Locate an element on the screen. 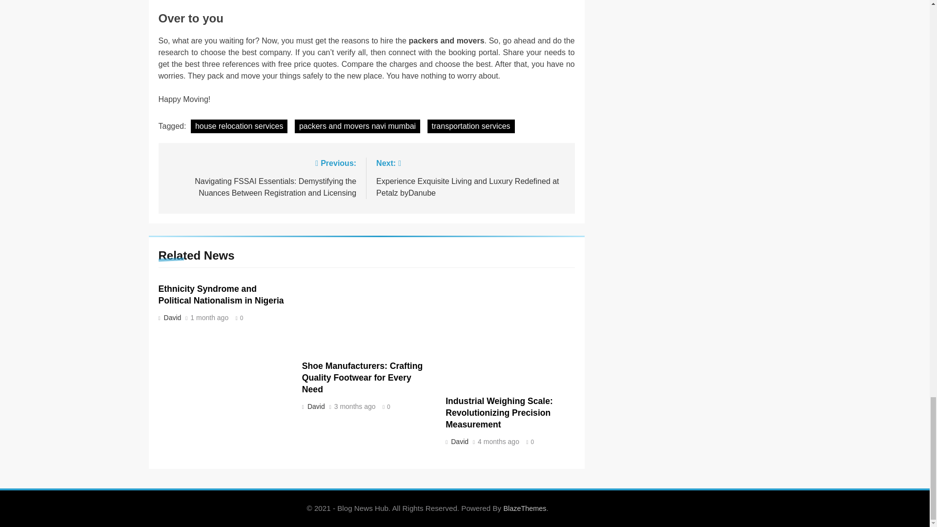 The width and height of the screenshot is (937, 527). packers and movers navi mumbai is located at coordinates (357, 126).